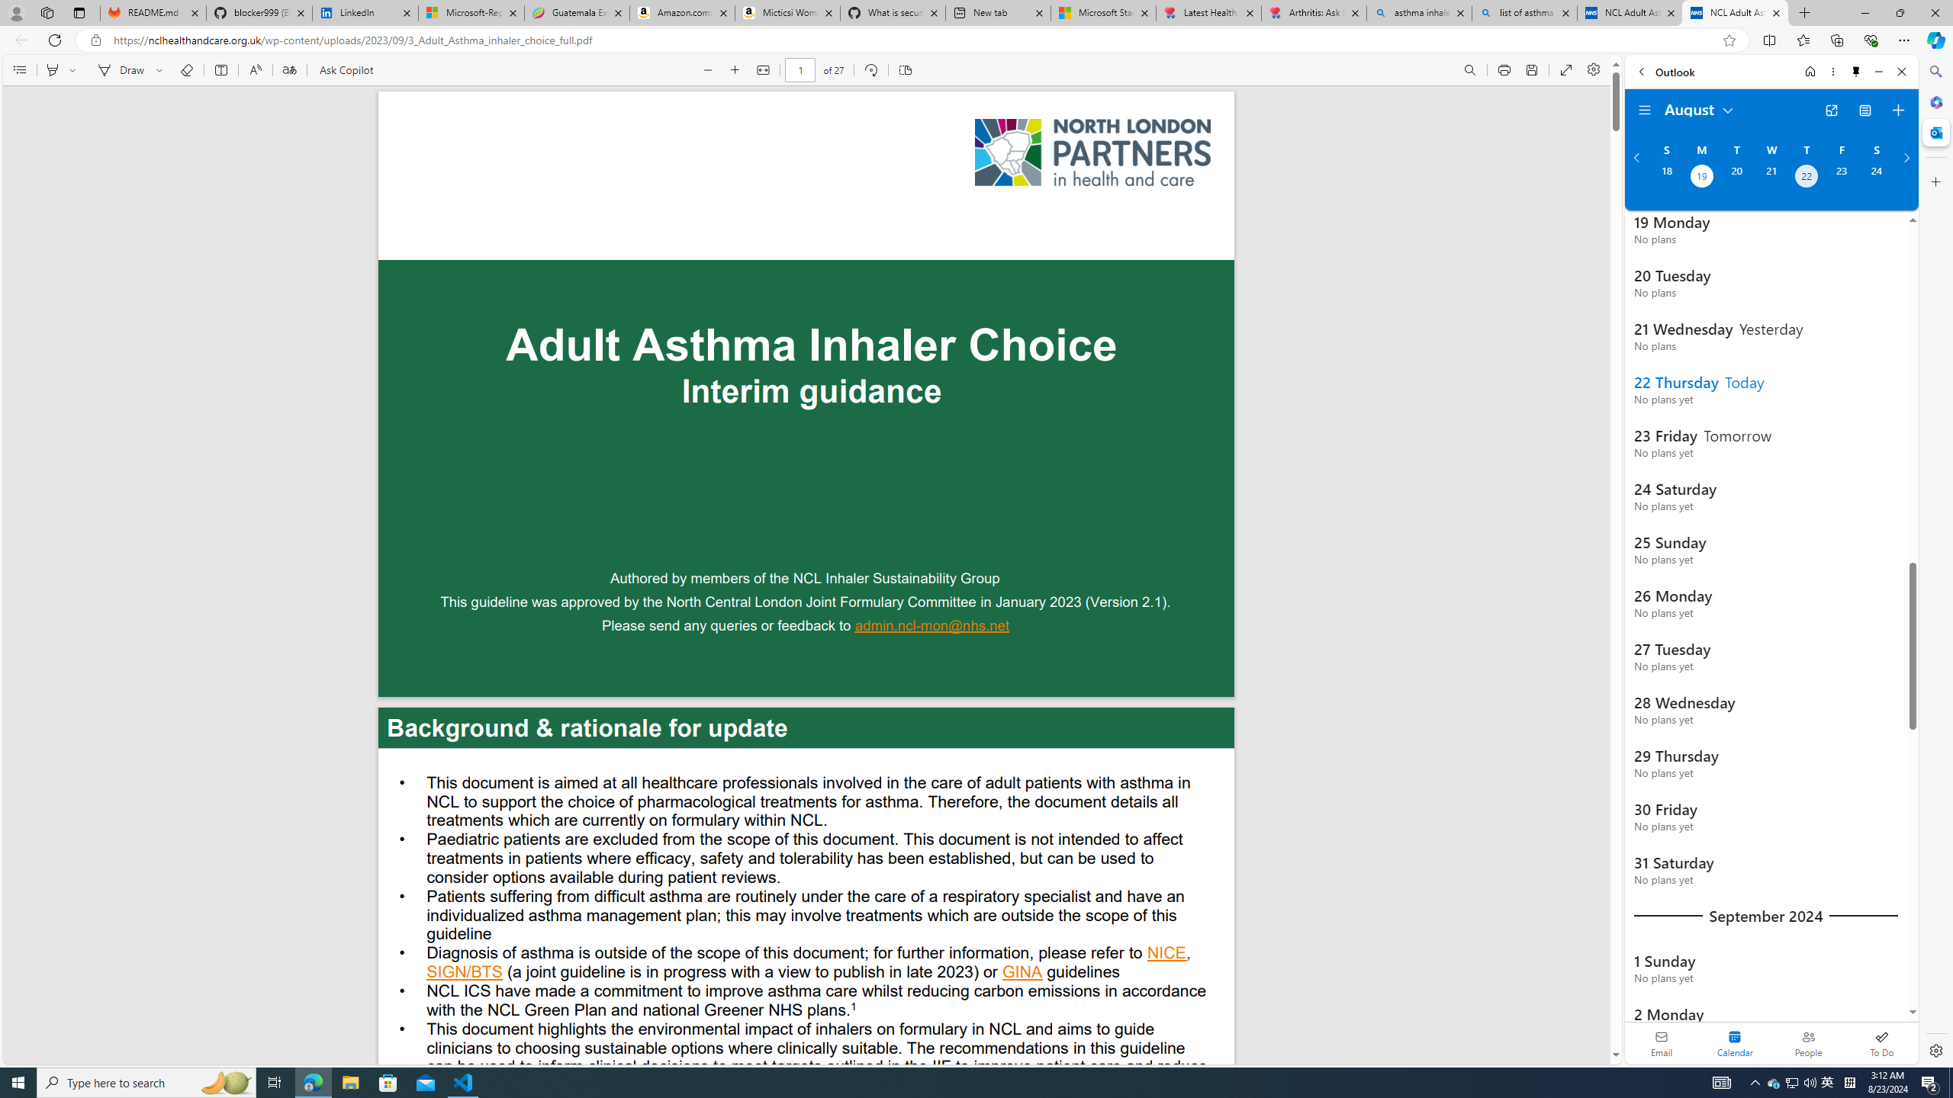 The width and height of the screenshot is (1953, 1098). I want to click on People, so click(1808, 1043).